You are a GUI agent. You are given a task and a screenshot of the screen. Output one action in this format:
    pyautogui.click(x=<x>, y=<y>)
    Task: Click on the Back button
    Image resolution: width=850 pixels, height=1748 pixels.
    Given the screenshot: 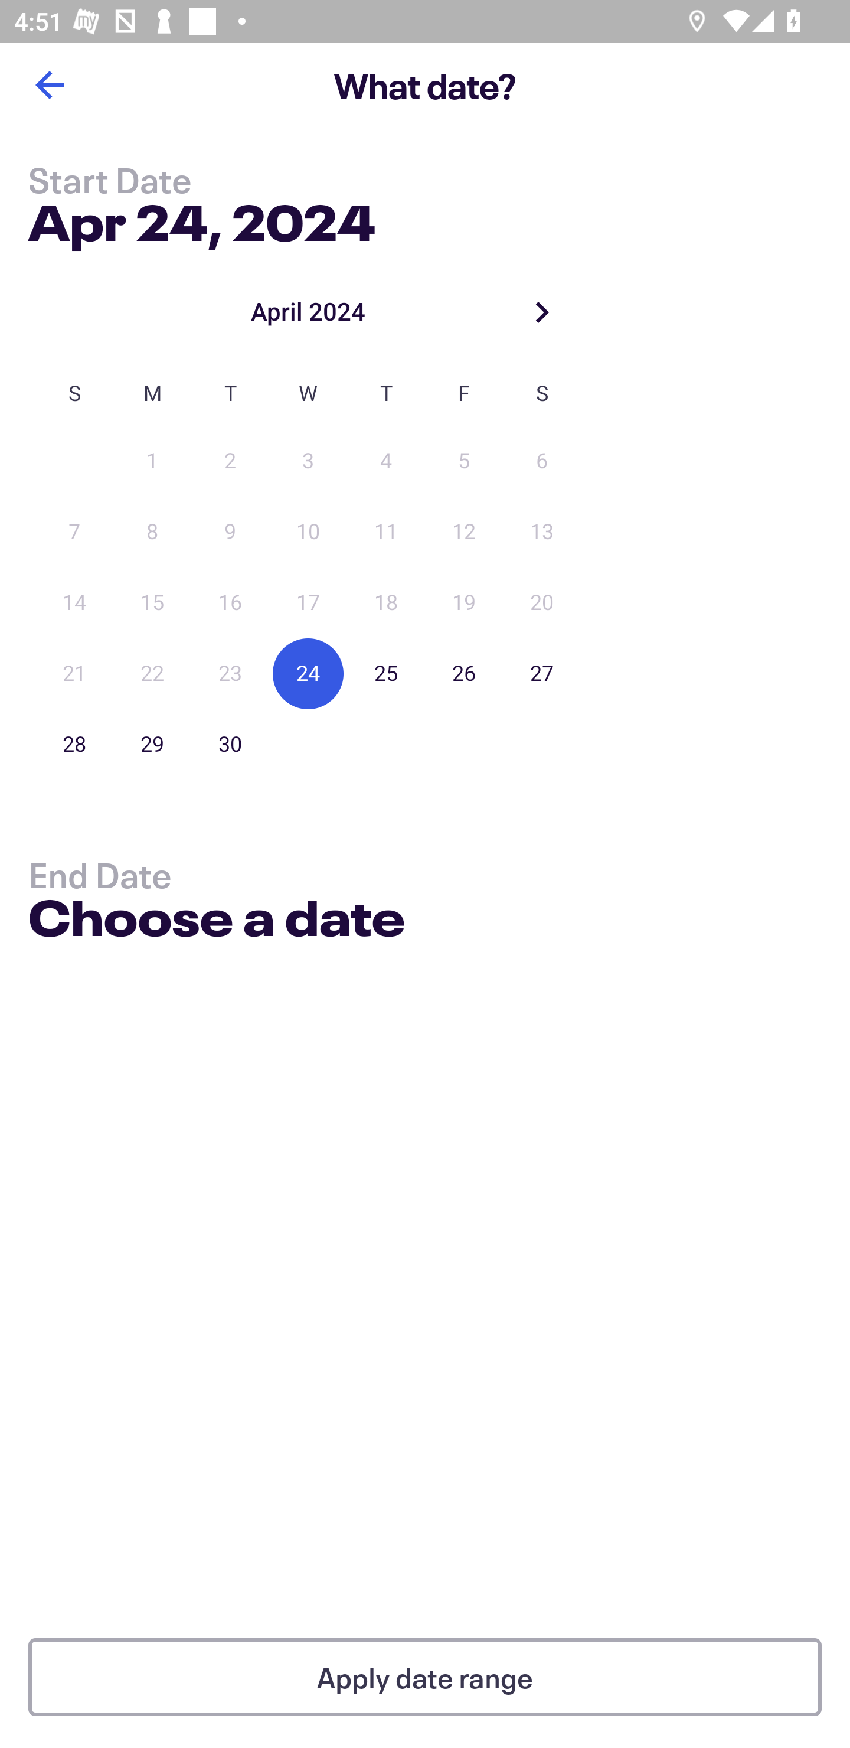 What is the action you would take?
    pyautogui.click(x=49, y=85)
    